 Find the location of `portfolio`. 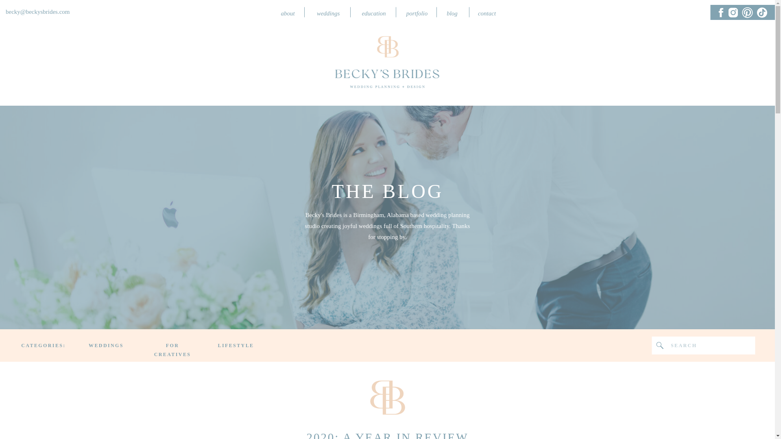

portfolio is located at coordinates (417, 12).